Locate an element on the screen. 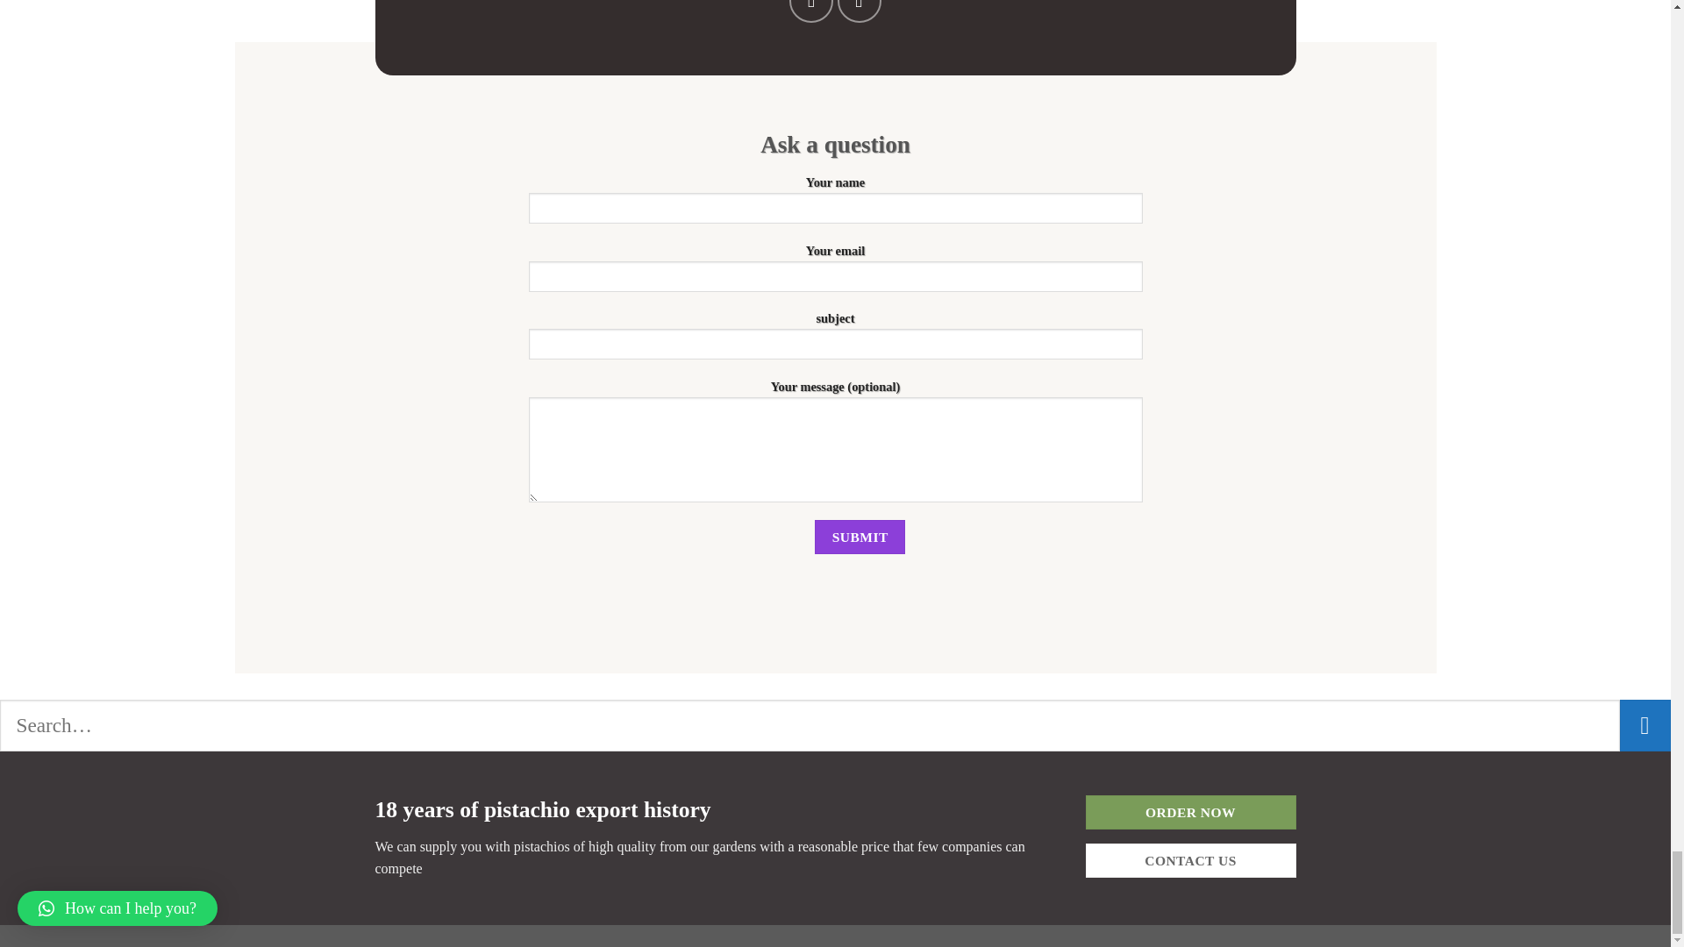 Image resolution: width=1684 pixels, height=947 pixels. ORDER NOW is located at coordinates (1191, 812).